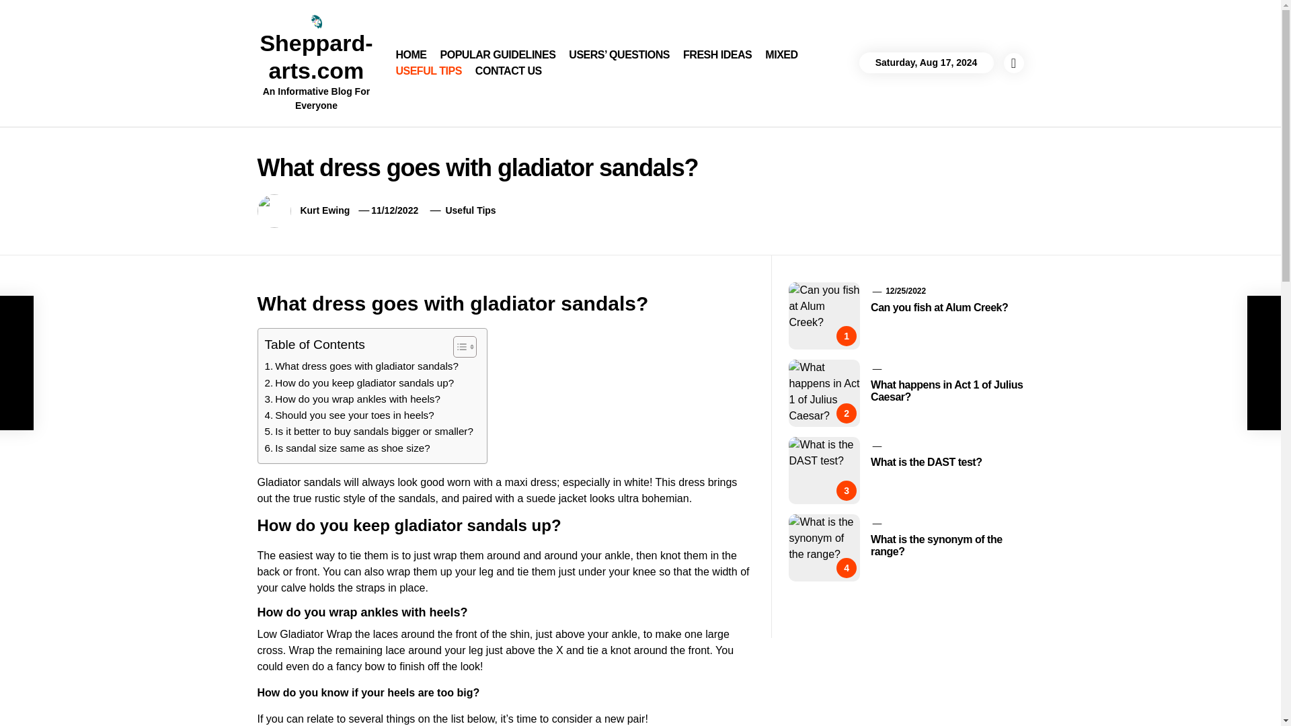 The width and height of the screenshot is (1291, 726). Describe the element at coordinates (316, 56) in the screenshot. I see `Sheppard-arts.com` at that location.